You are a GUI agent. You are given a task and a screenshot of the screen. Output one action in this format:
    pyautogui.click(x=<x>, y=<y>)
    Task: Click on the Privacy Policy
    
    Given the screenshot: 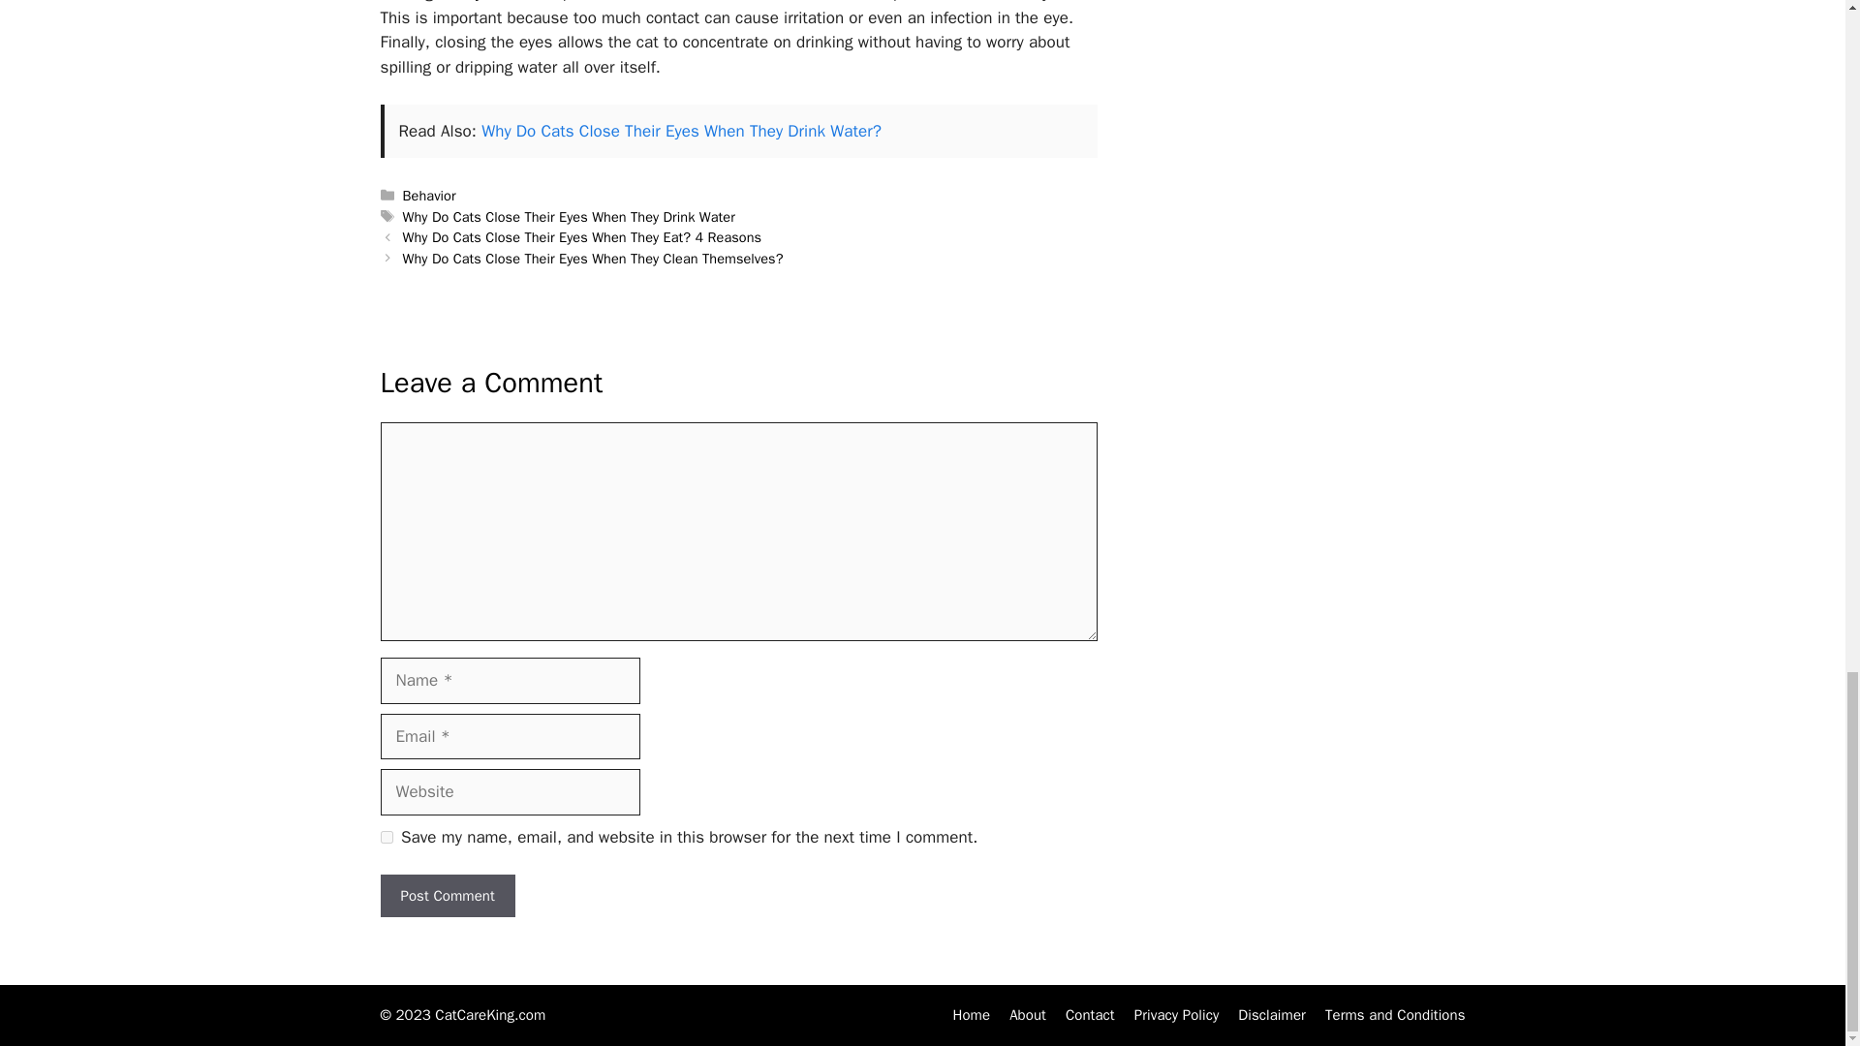 What is the action you would take?
    pyautogui.click(x=1177, y=1015)
    